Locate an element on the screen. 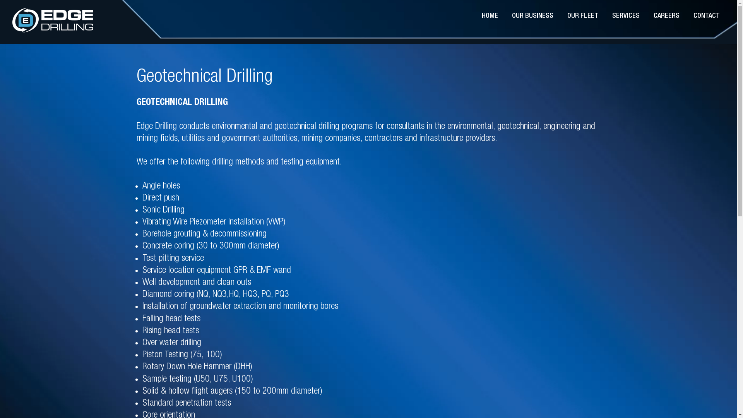 This screenshot has width=743, height=418. CAREERS is located at coordinates (666, 16).